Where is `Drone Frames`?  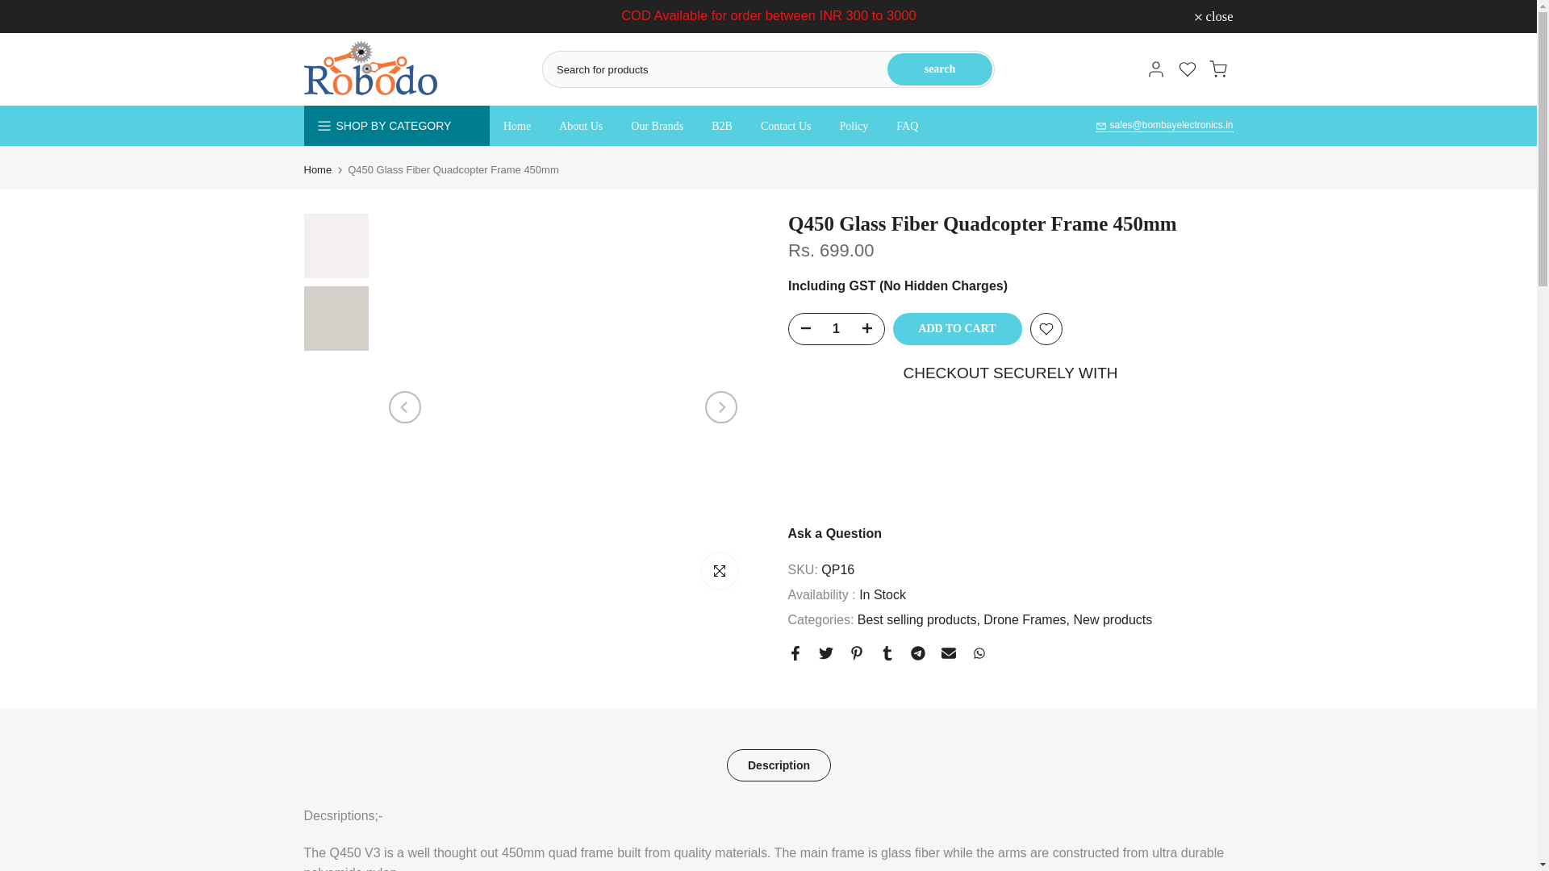
Drone Frames is located at coordinates (1026, 619).